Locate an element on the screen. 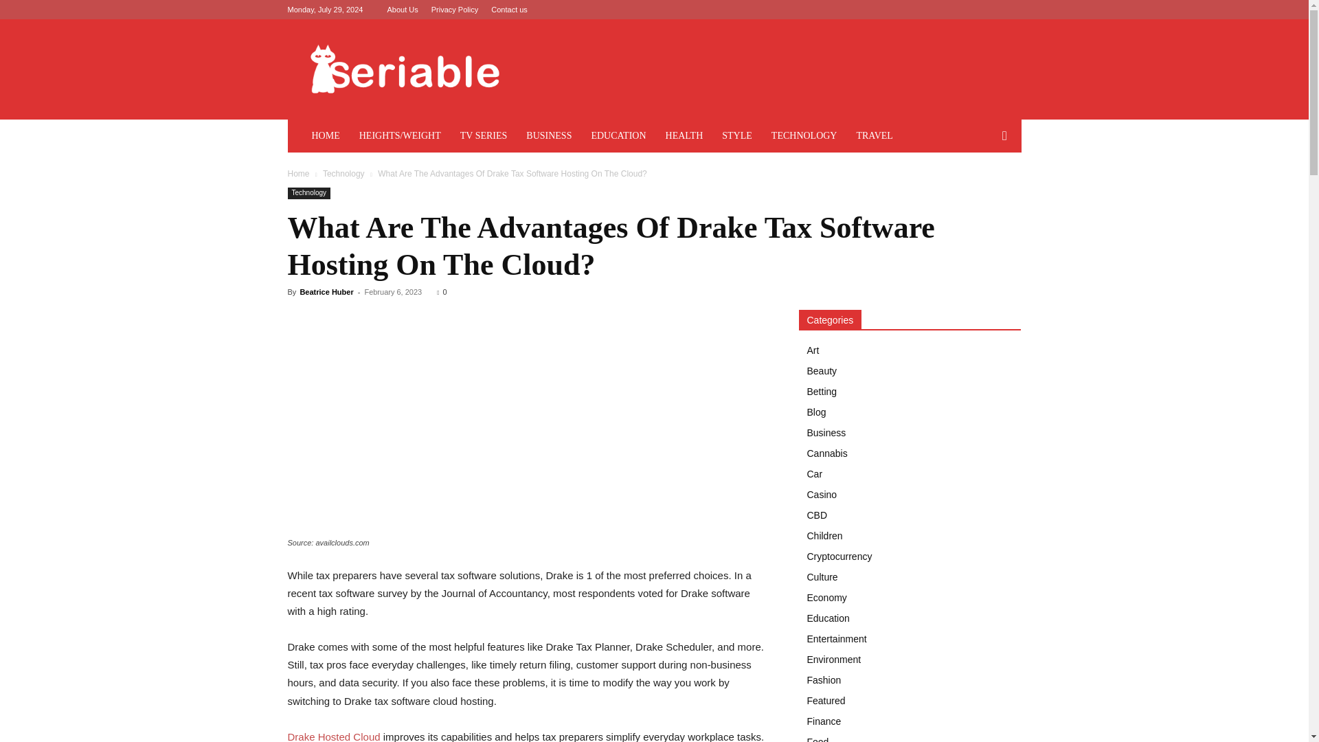 The height and width of the screenshot is (742, 1319). Contact us is located at coordinates (509, 10).